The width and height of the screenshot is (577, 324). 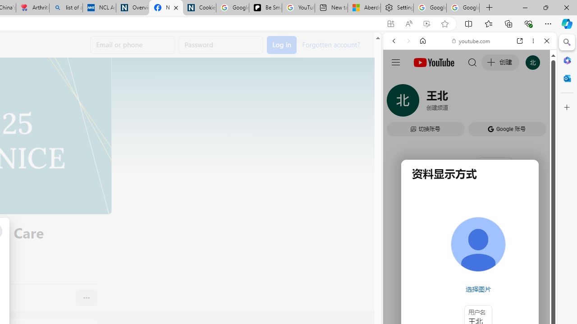 I want to click on Cookies, so click(x=199, y=8).